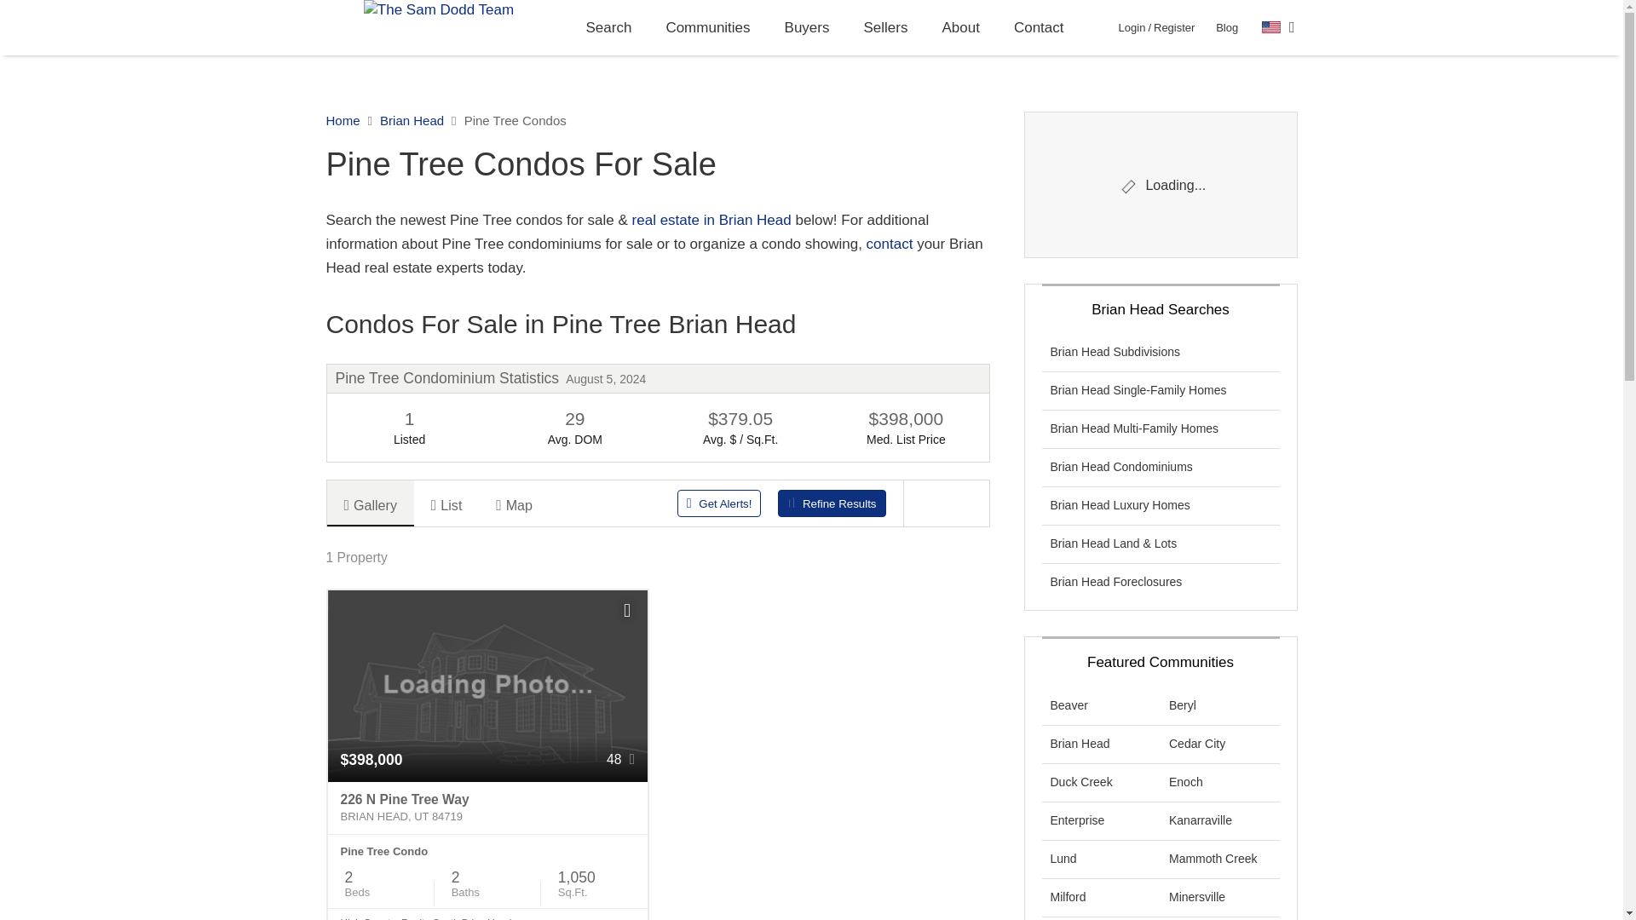 The width and height of the screenshot is (1636, 920). Describe the element at coordinates (1039, 27) in the screenshot. I see `Contact` at that location.